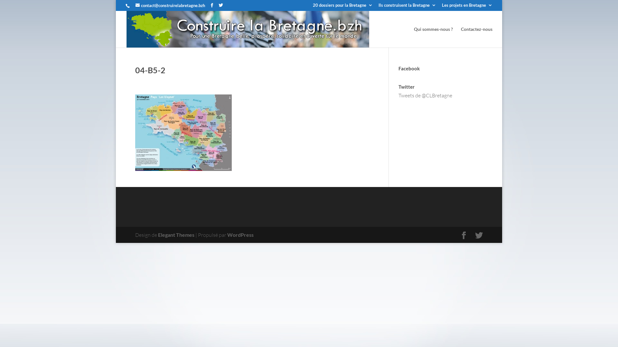  Describe the element at coordinates (467, 7) in the screenshot. I see `Les projets en Bretagne` at that location.